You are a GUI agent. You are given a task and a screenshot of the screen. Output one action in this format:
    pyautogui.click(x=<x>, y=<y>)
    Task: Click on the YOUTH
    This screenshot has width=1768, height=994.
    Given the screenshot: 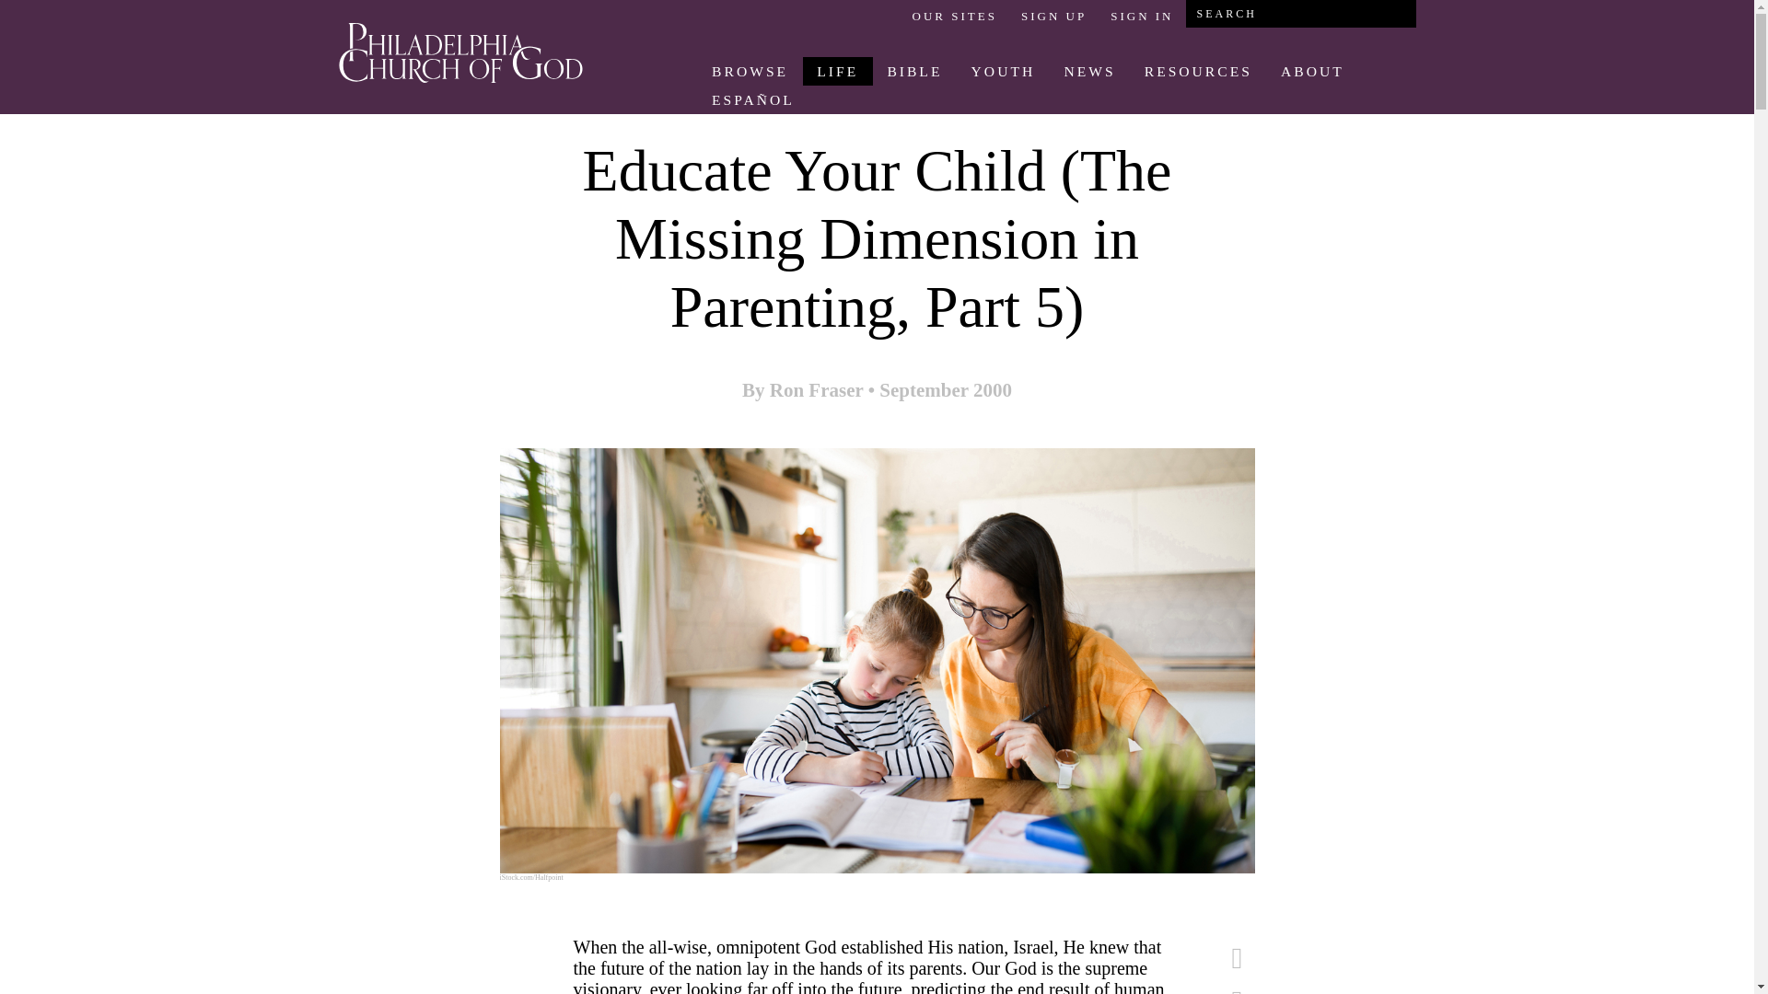 What is the action you would take?
    pyautogui.click(x=1003, y=70)
    